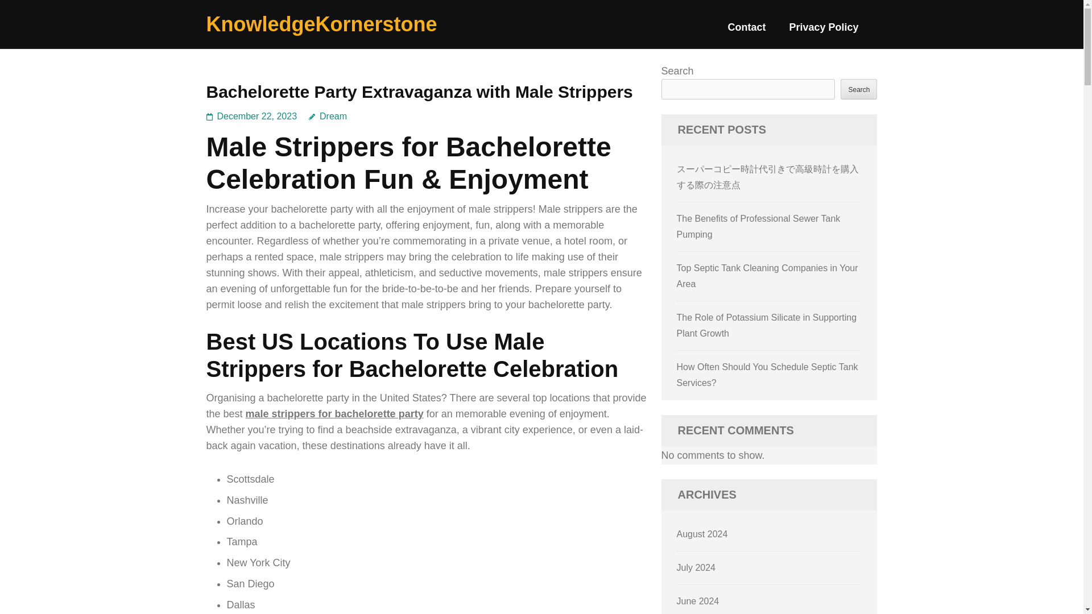 Image resolution: width=1092 pixels, height=614 pixels. What do you see at coordinates (257, 116) in the screenshot?
I see `December 22, 2023` at bounding box center [257, 116].